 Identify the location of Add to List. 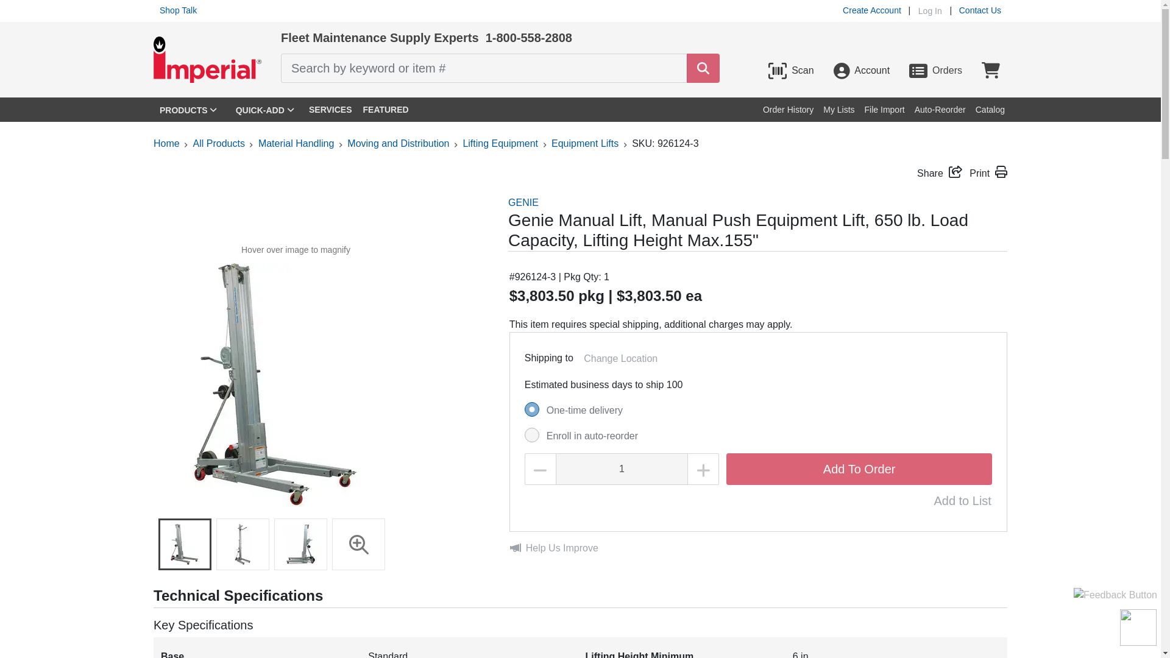
(962, 500).